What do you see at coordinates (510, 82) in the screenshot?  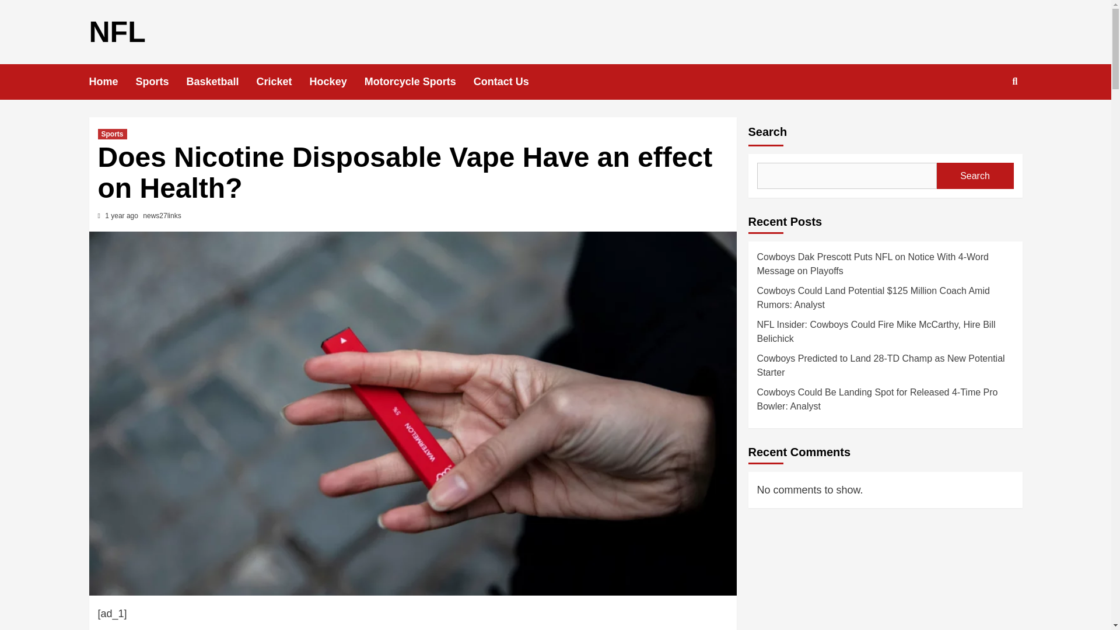 I see `Contact Us` at bounding box center [510, 82].